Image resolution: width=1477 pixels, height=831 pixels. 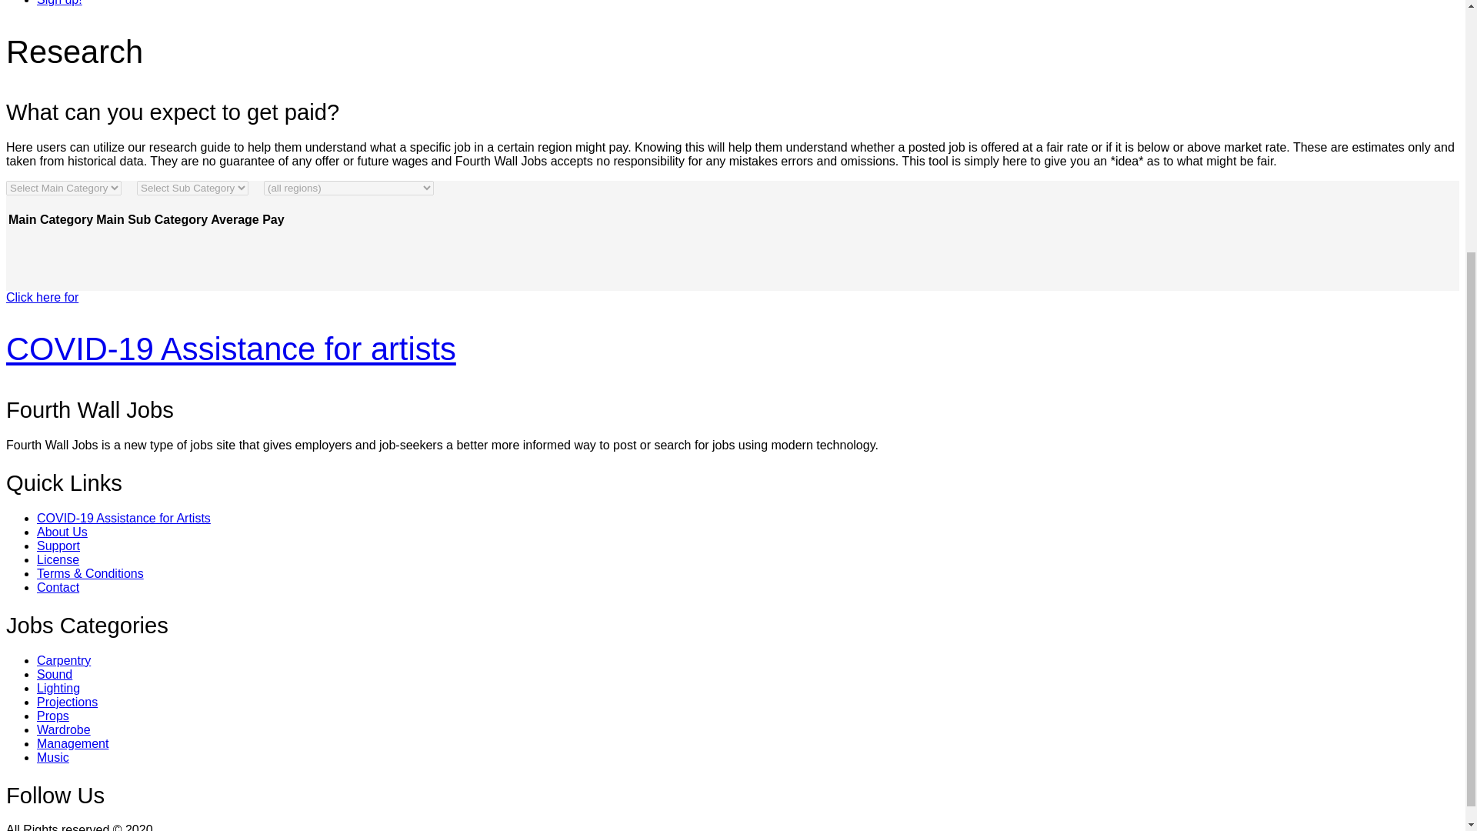 I want to click on COVID-19 Assistance for Artists, so click(x=124, y=518).